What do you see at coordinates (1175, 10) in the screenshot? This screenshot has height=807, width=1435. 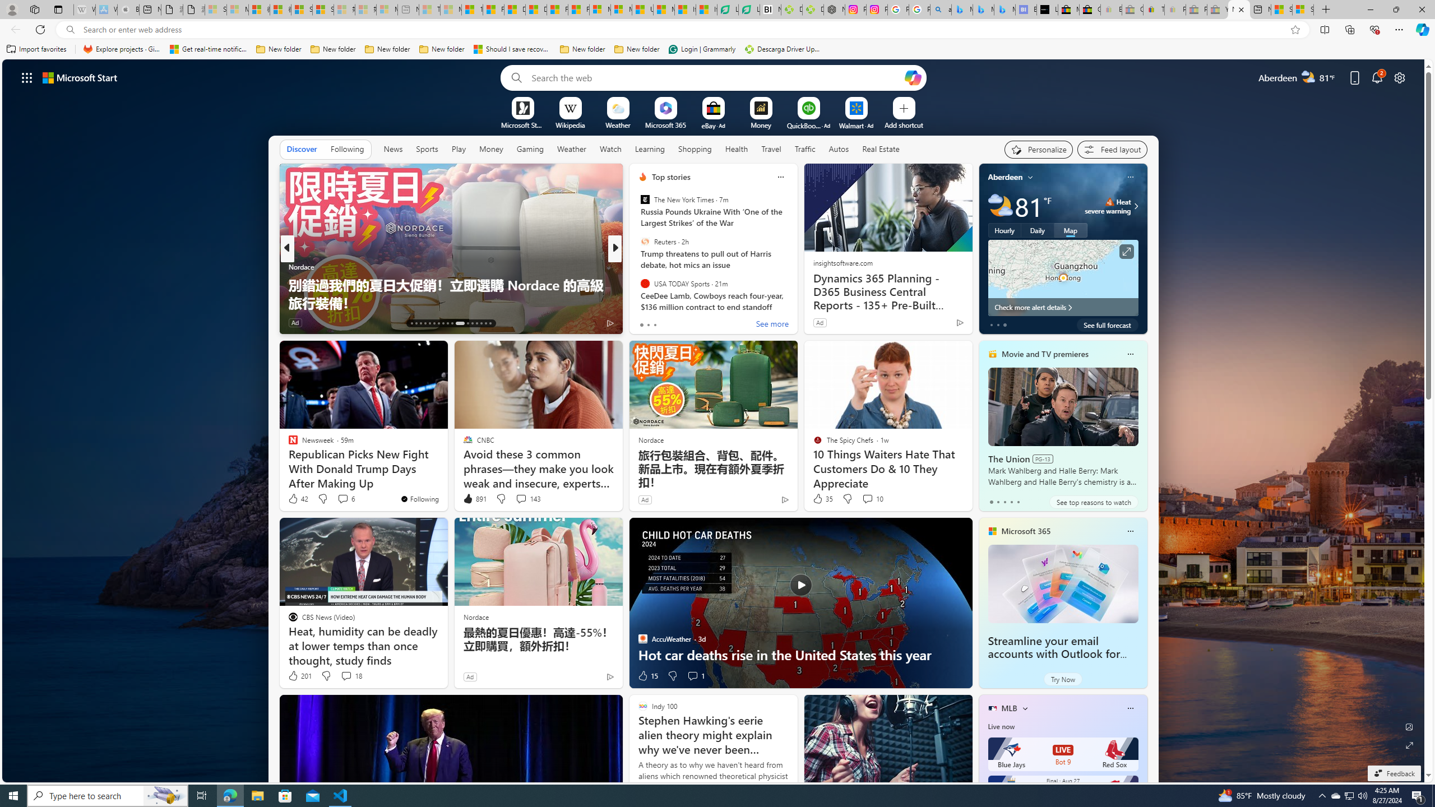 I see `Payments Terms of Use | eBay.com - Sleeping` at bounding box center [1175, 10].